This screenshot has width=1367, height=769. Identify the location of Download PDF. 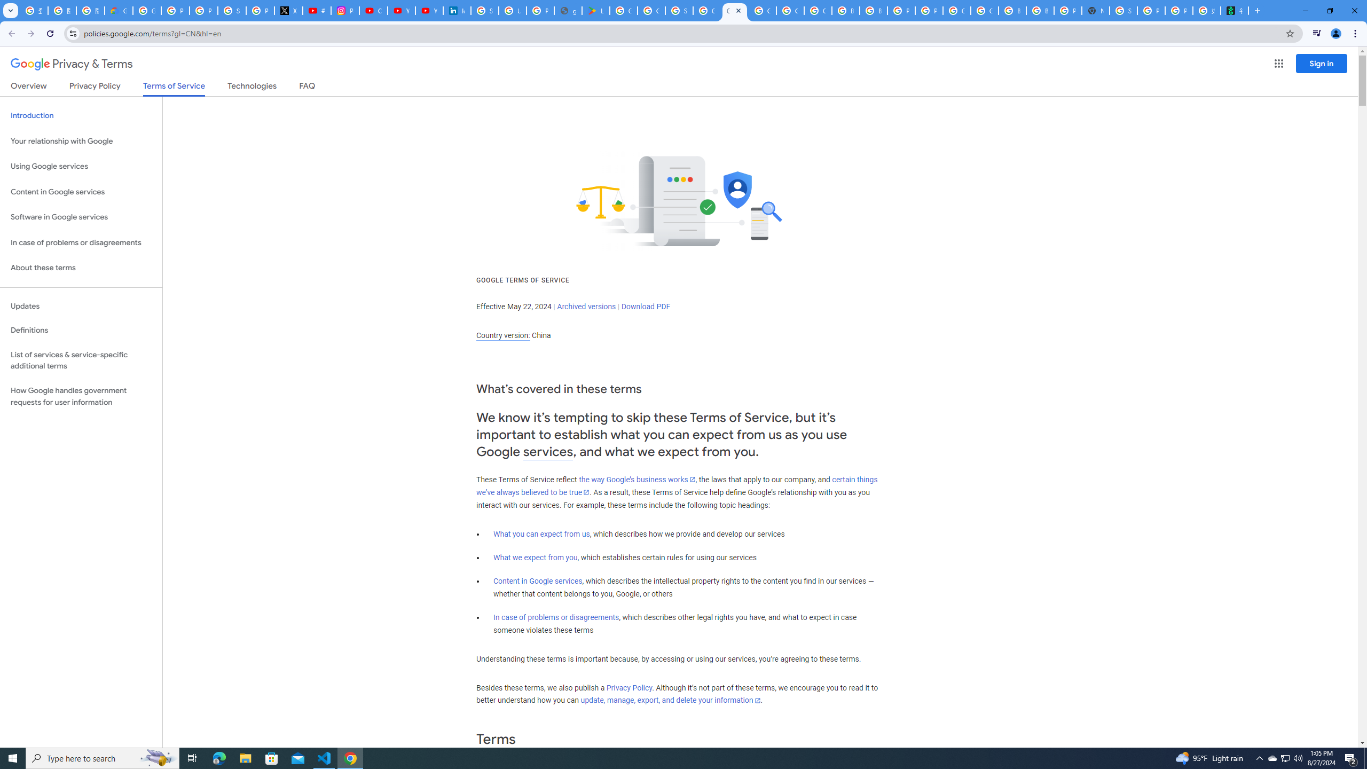
(646, 307).